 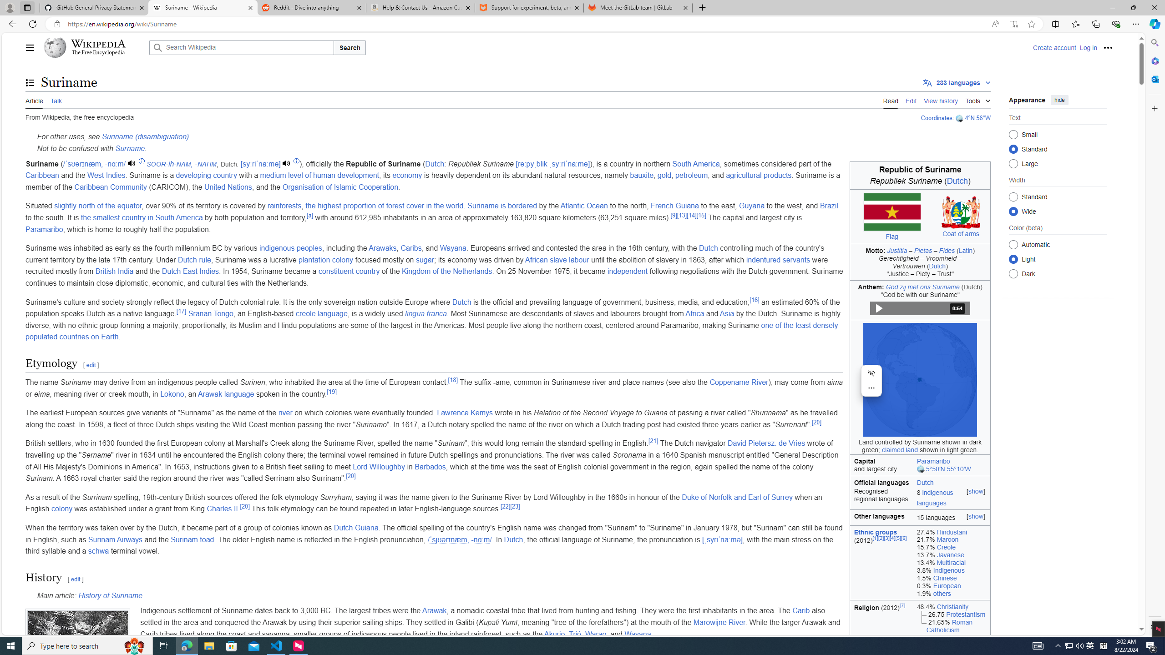 I want to click on indigenous languages, so click(x=935, y=498).